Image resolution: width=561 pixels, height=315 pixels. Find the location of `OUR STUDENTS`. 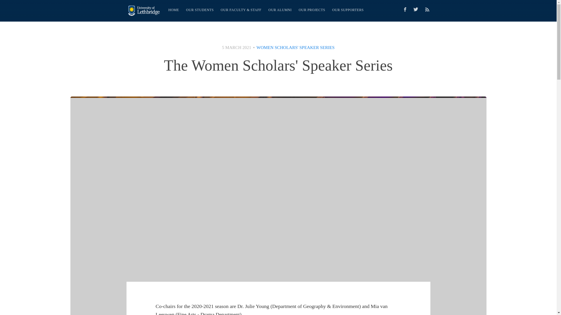

OUR STUDENTS is located at coordinates (200, 10).